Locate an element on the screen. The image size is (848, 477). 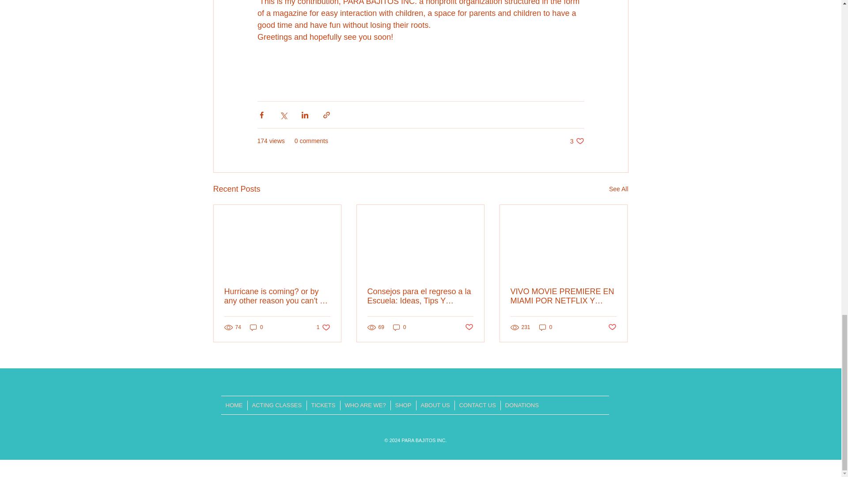
CONTACT US is located at coordinates (477, 405).